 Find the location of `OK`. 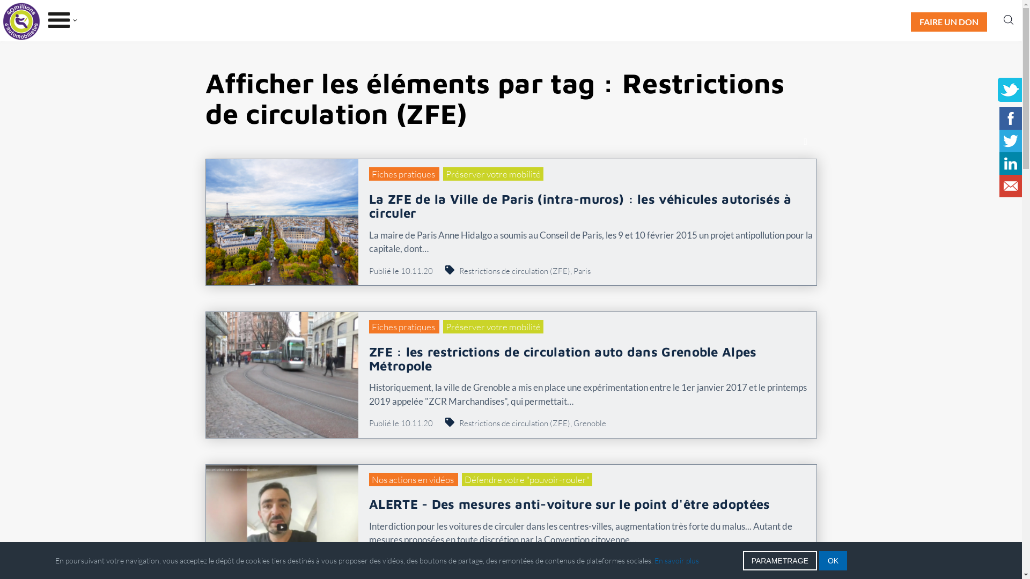

OK is located at coordinates (833, 561).